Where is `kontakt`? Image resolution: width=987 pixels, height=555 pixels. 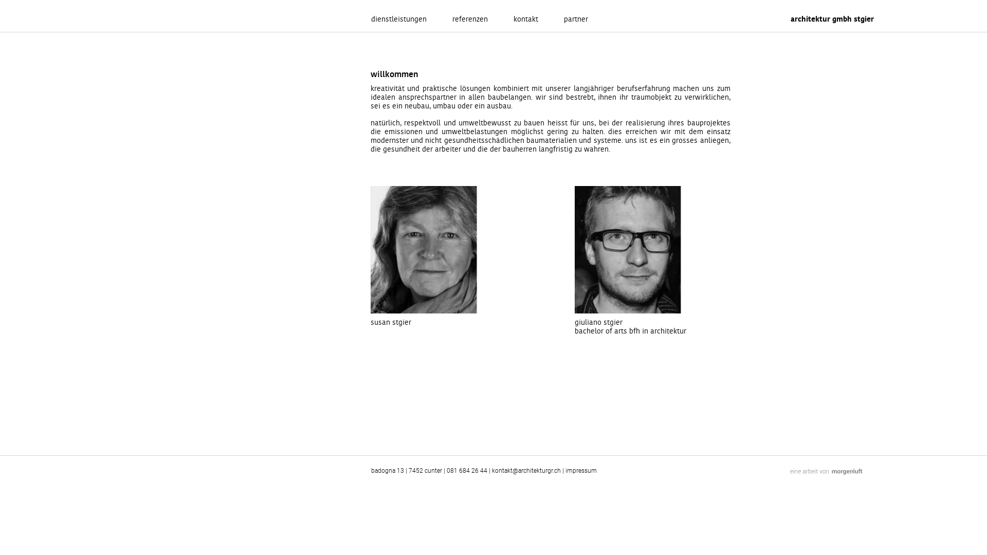
kontakt is located at coordinates (525, 20).